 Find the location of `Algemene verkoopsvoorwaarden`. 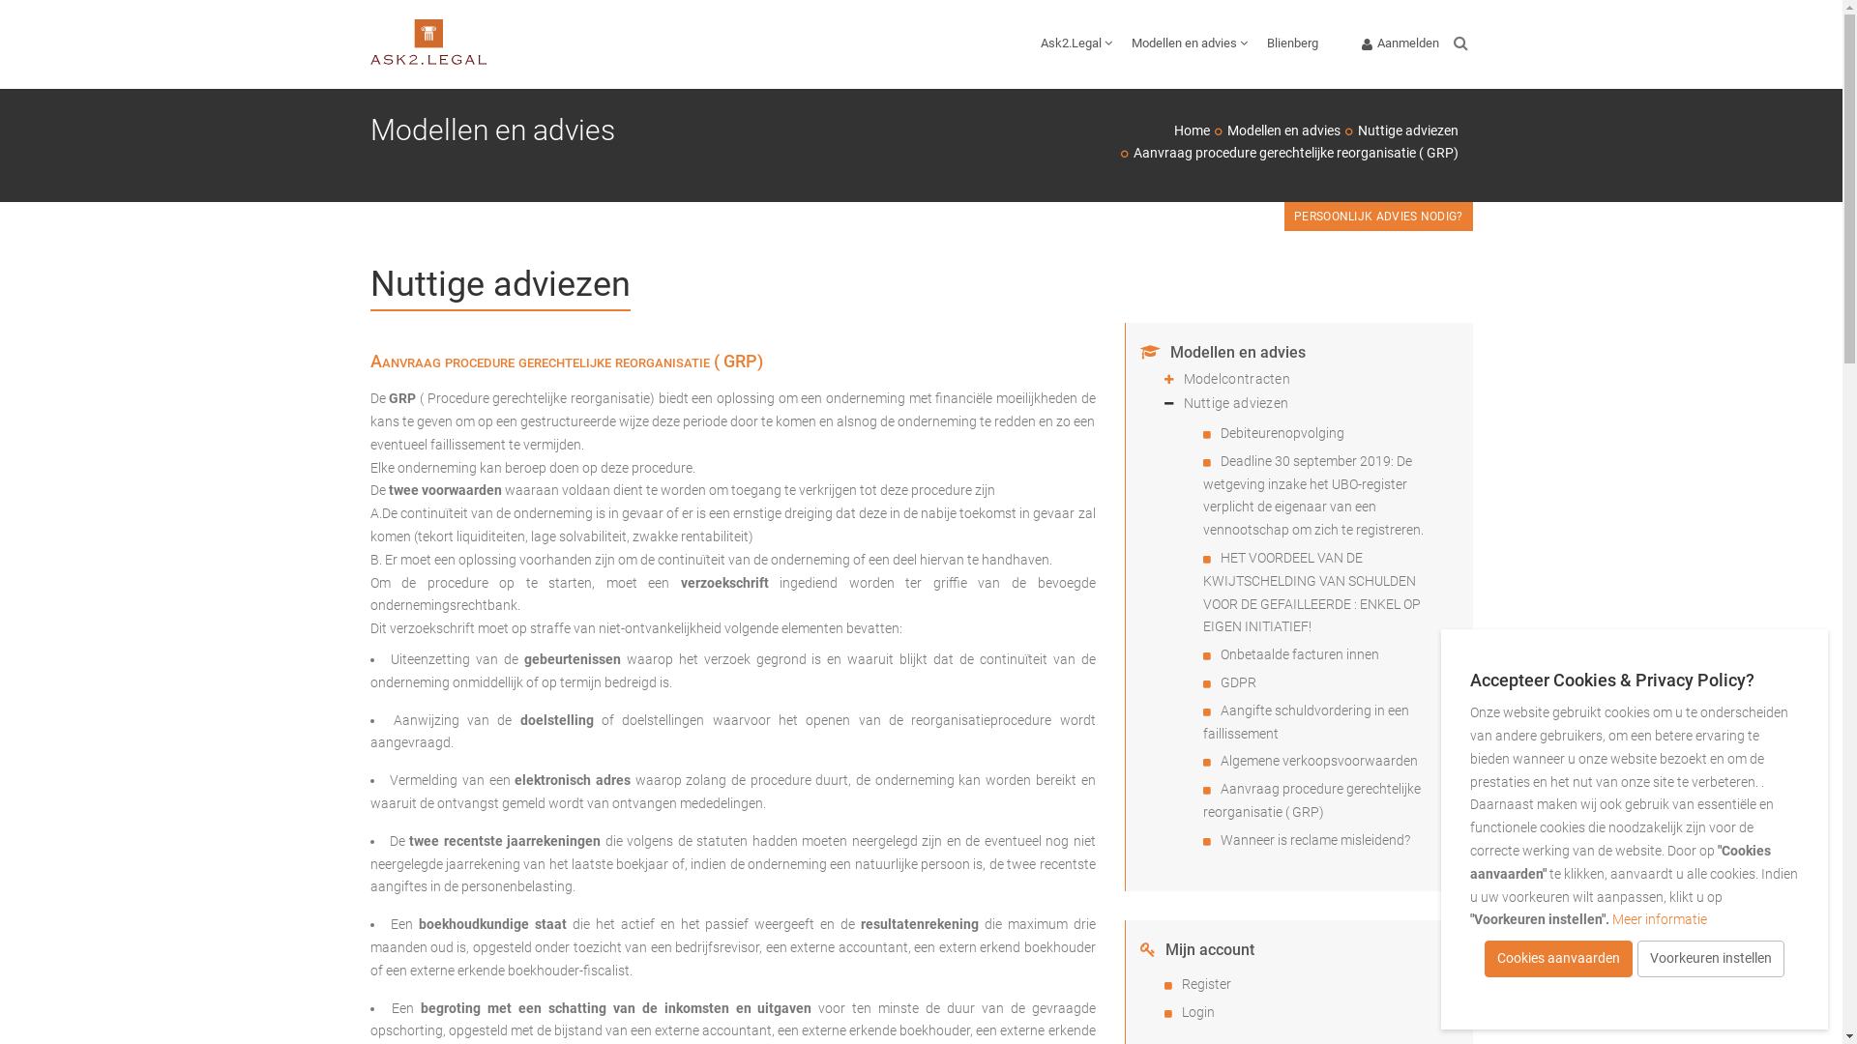

Algemene verkoopsvoorwaarden is located at coordinates (1319, 761).